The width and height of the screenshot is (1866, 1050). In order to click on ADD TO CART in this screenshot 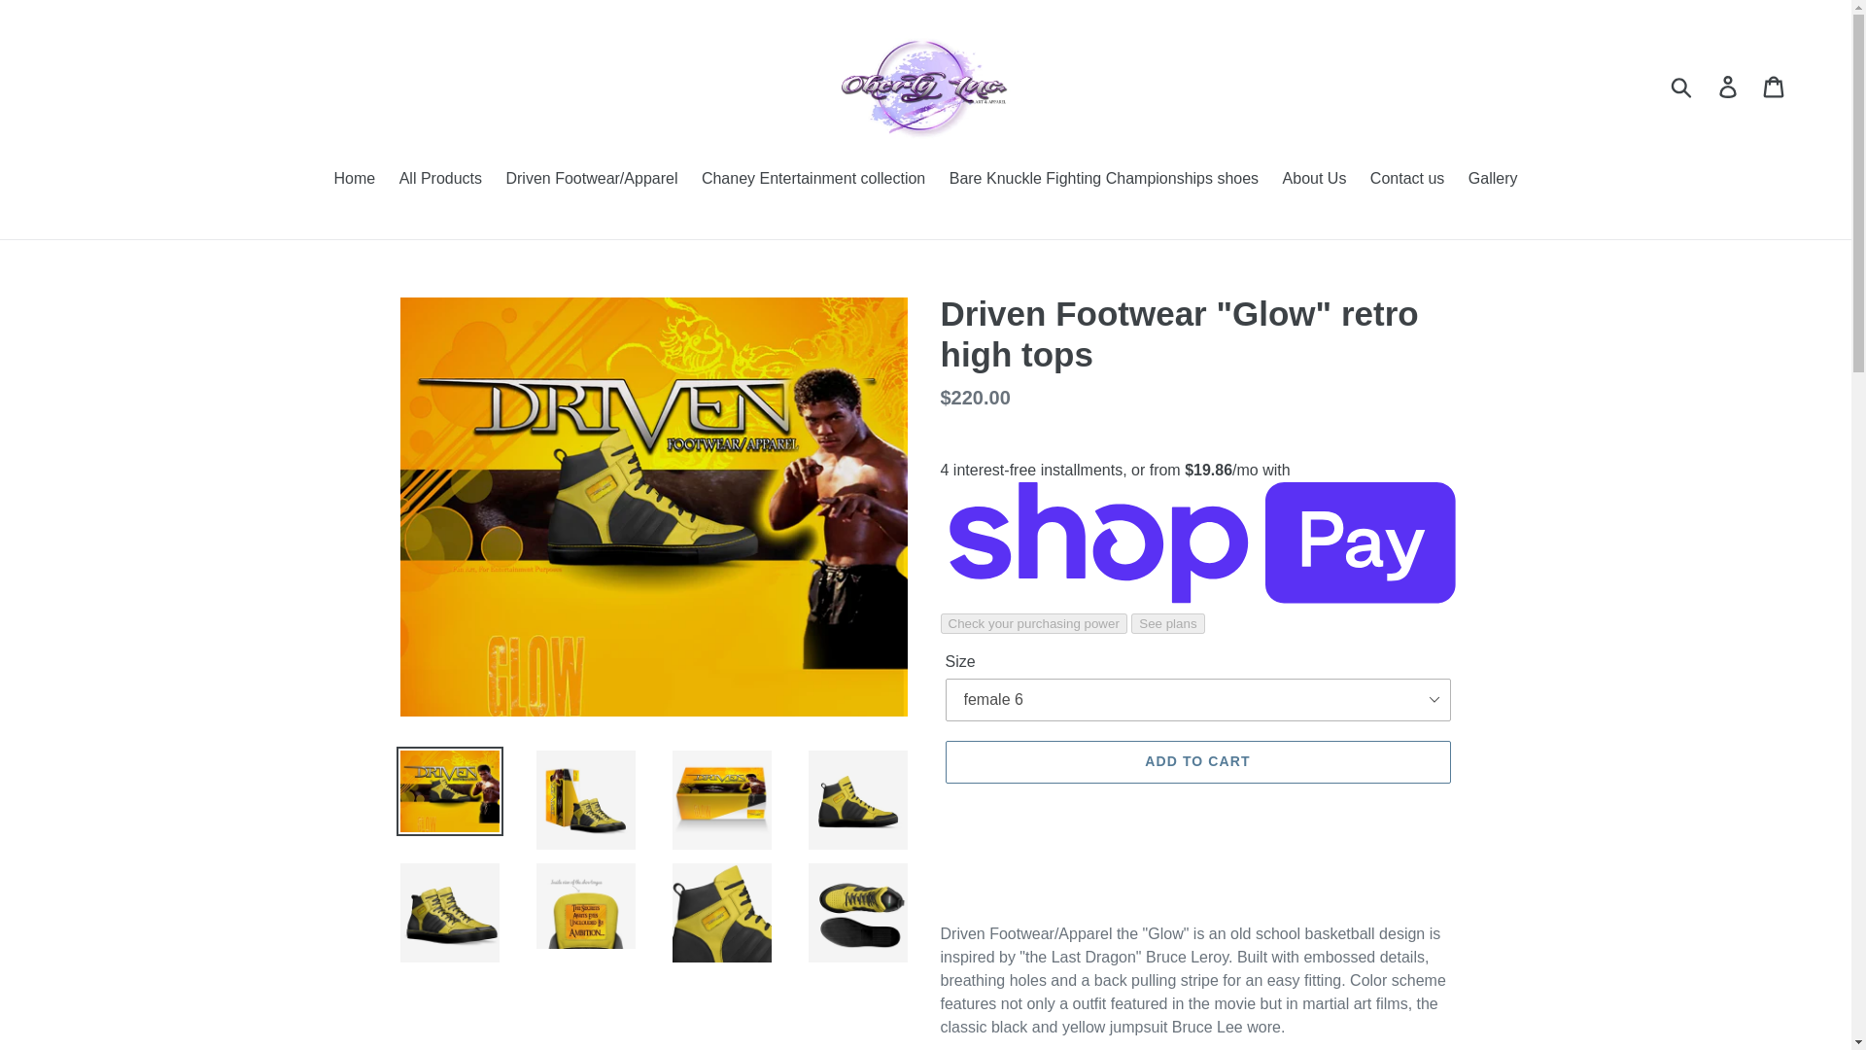, I will do `click(1196, 762)`.